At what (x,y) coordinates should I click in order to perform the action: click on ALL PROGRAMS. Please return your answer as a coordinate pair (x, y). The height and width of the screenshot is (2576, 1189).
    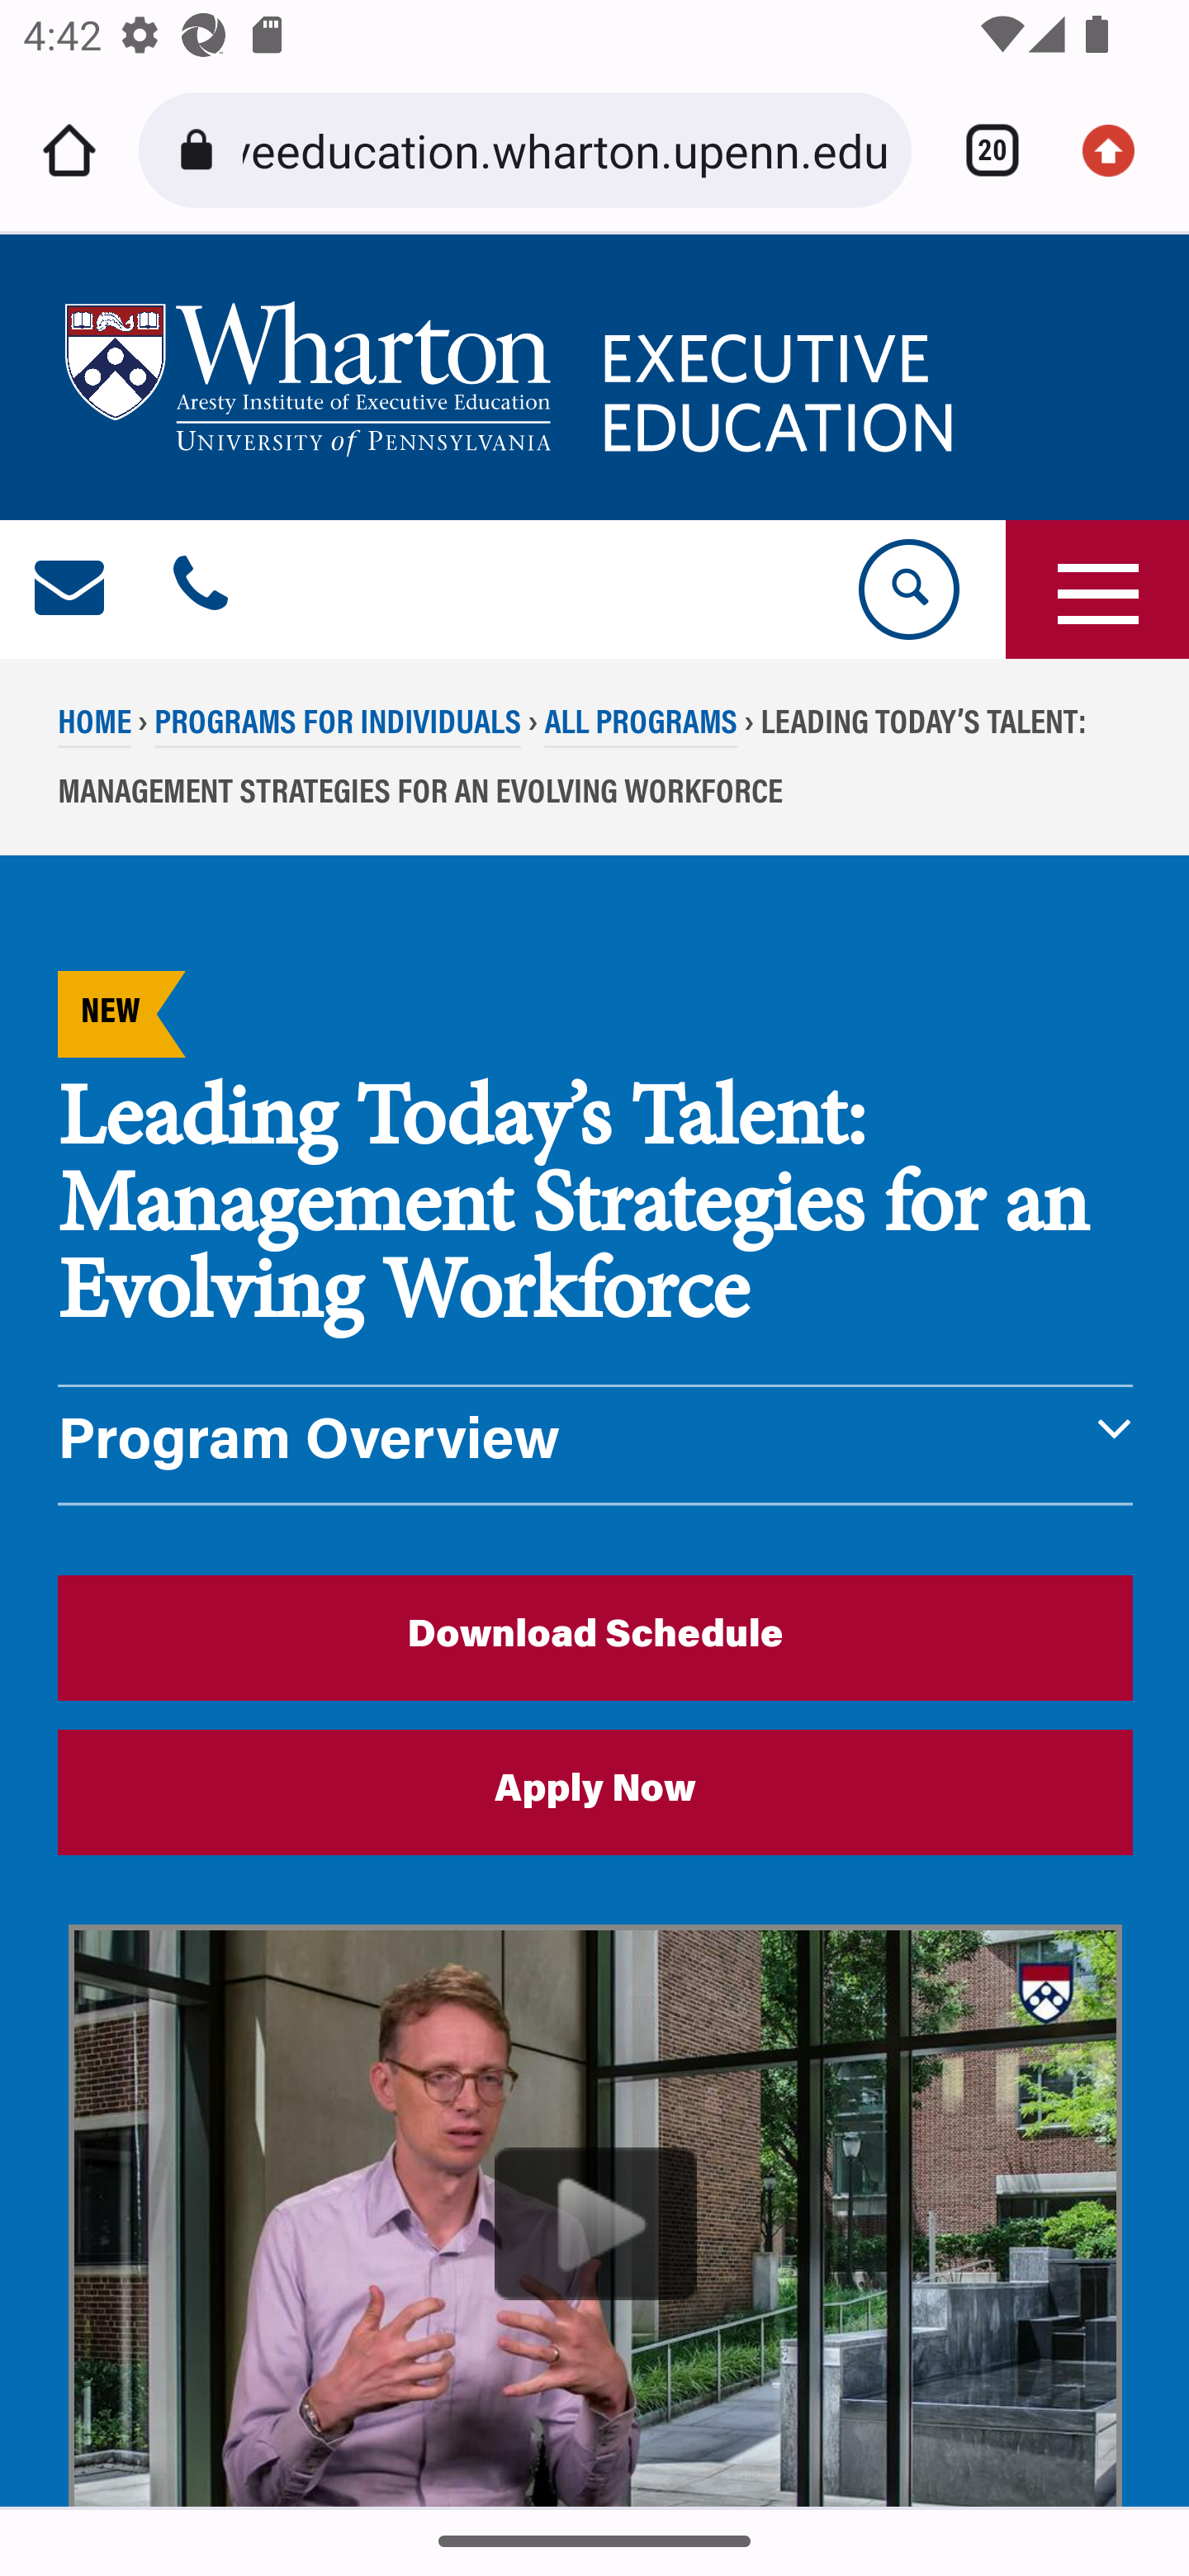
    Looking at the image, I should click on (641, 726).